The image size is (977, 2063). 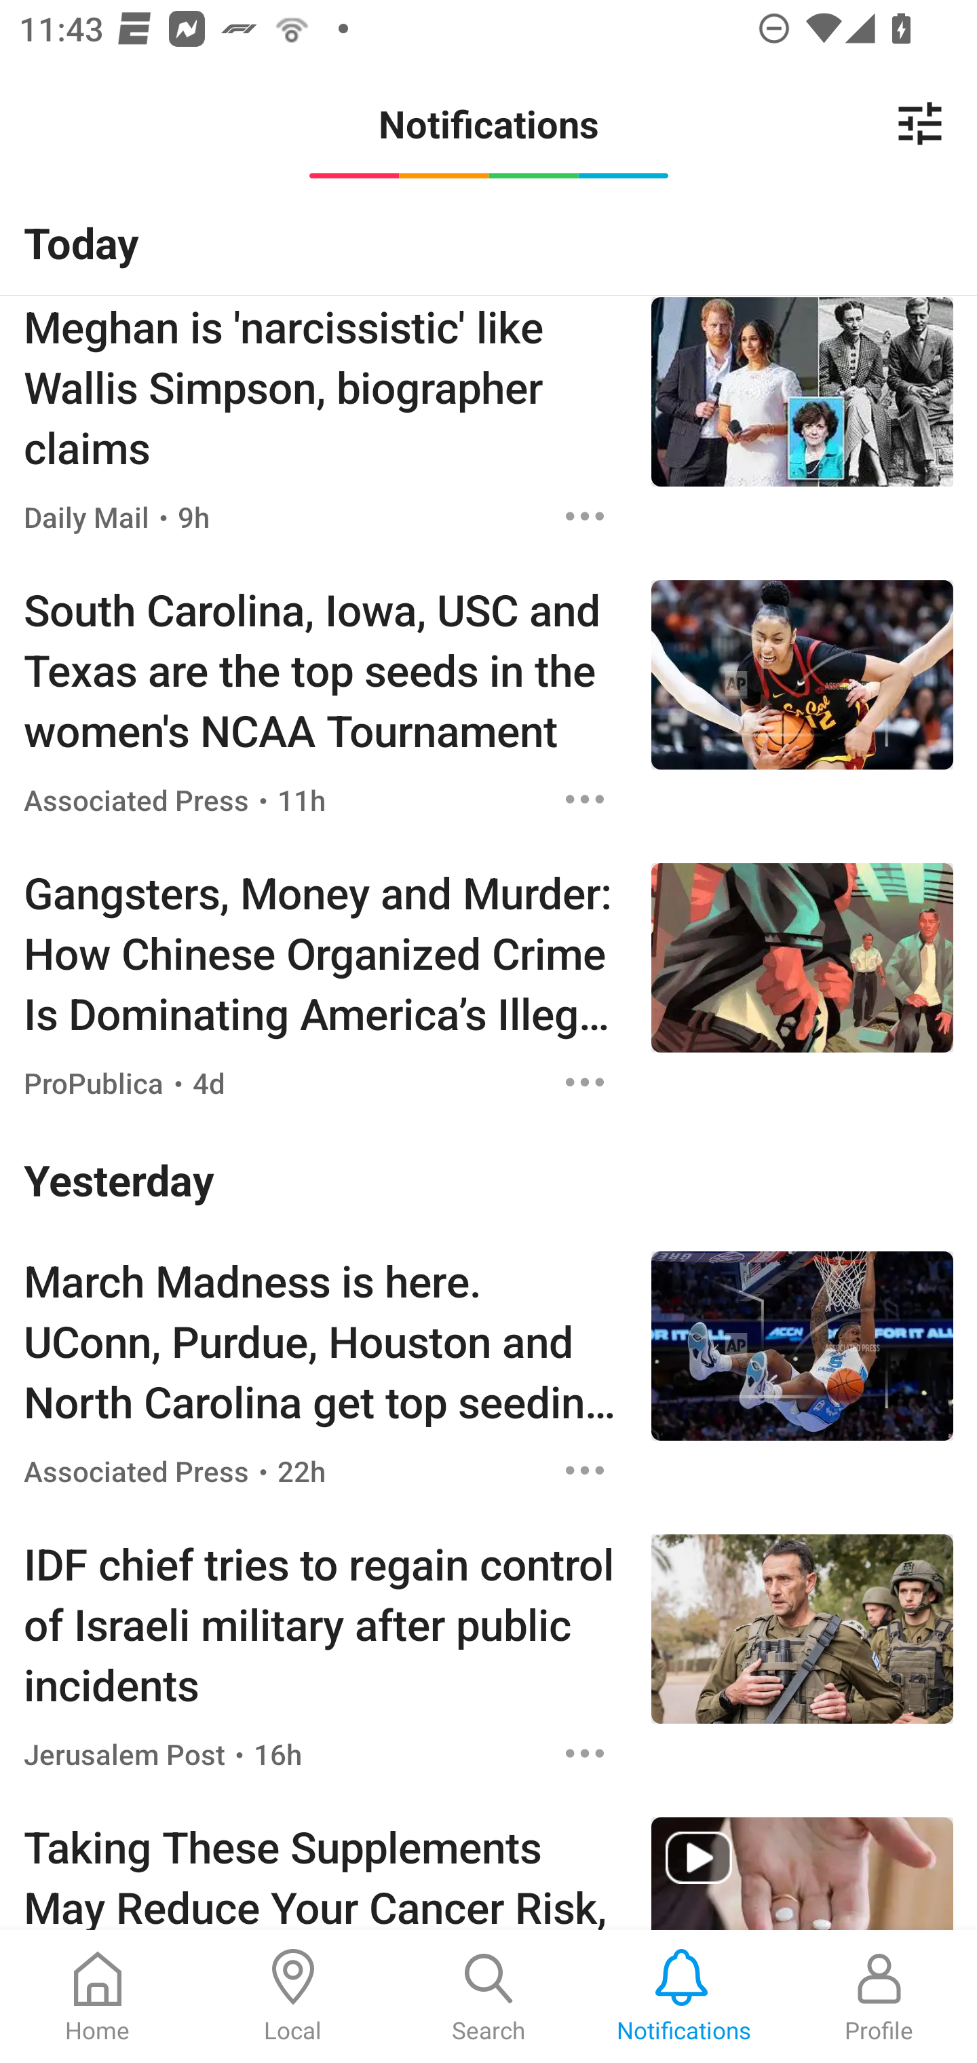 I want to click on Home, so click(x=98, y=1996).